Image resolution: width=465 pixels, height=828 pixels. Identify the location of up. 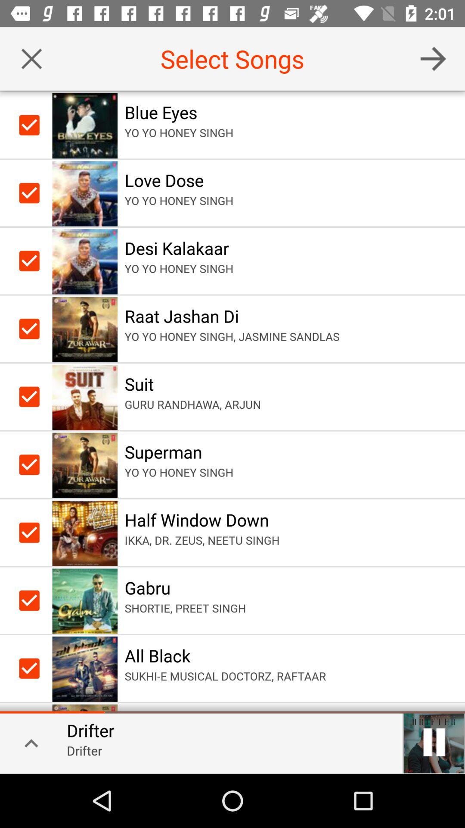
(28, 743).